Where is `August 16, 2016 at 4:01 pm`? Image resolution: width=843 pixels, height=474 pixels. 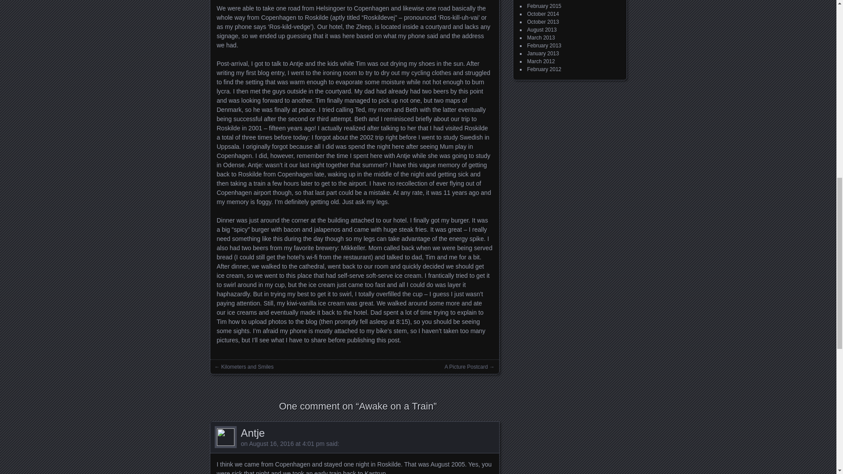
August 16, 2016 at 4:01 pm is located at coordinates (286, 444).